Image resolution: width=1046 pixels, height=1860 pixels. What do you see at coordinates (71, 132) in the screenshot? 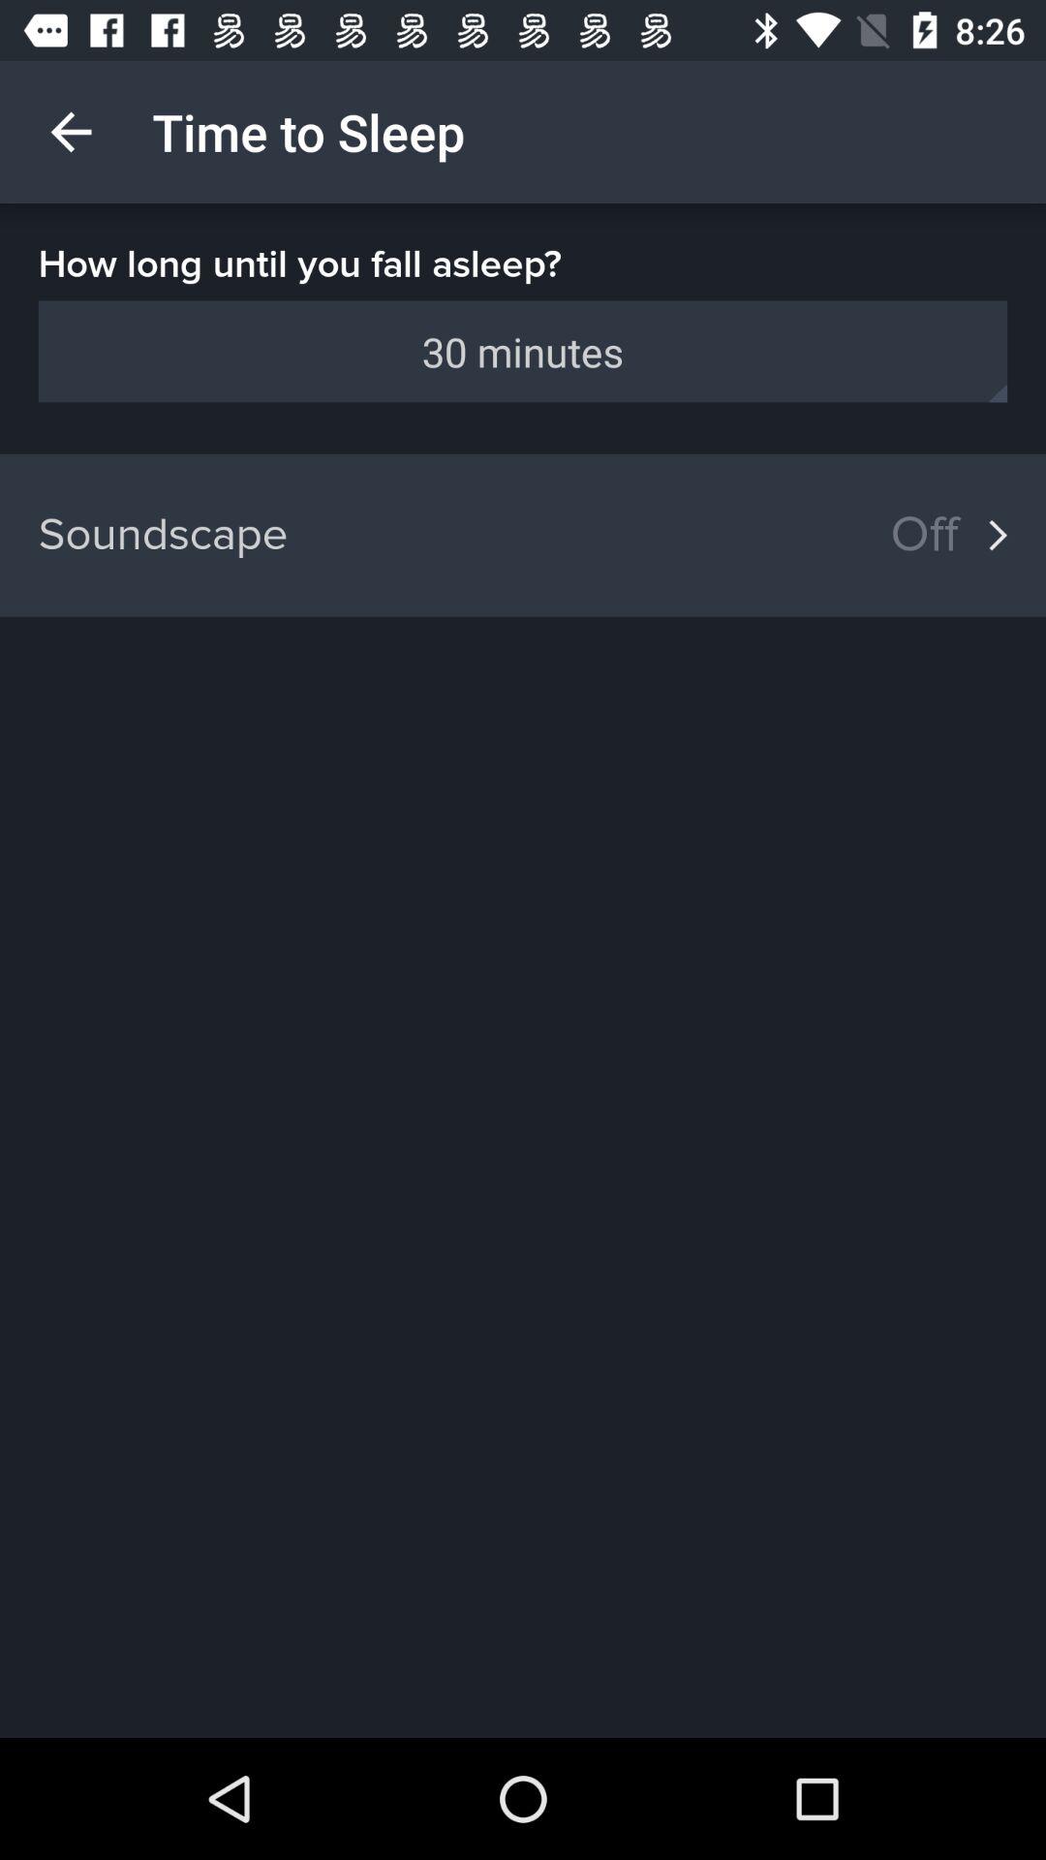
I see `launch the icon next to time to sleep` at bounding box center [71, 132].